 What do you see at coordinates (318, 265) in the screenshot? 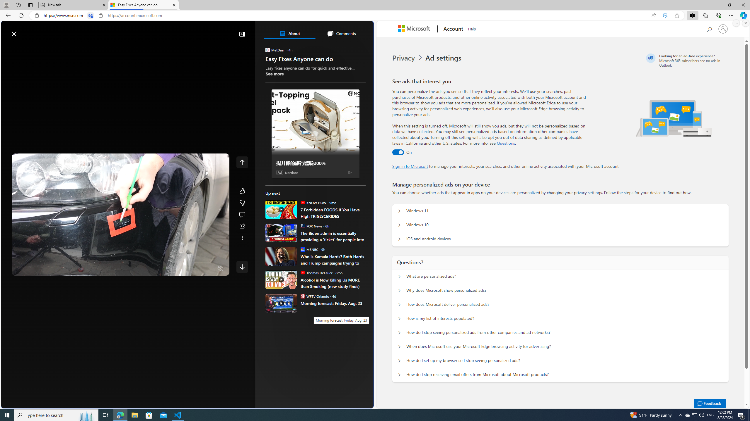
I see `Summer Sale! Up to -55%` at bounding box center [318, 265].